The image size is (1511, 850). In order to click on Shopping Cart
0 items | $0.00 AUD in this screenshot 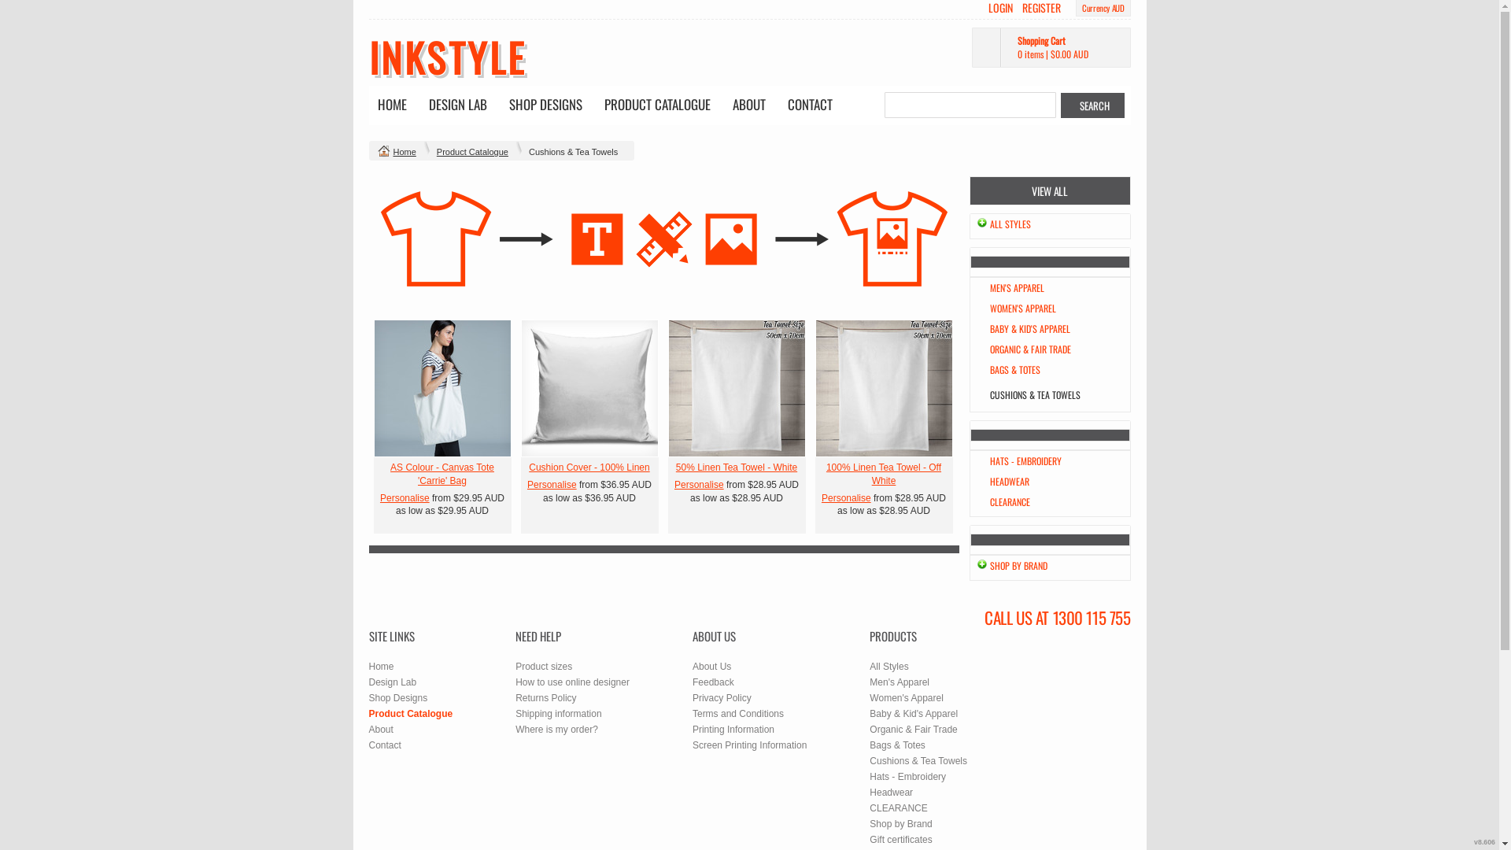, I will do `click(1051, 47)`.